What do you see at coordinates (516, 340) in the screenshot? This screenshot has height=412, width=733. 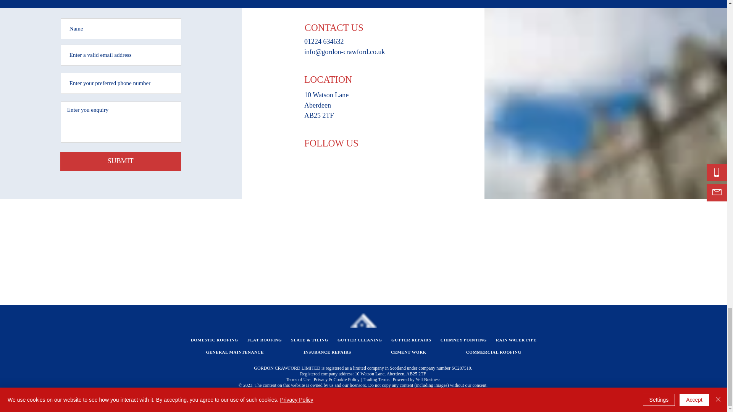 I see `RAIN WATER PIPE` at bounding box center [516, 340].